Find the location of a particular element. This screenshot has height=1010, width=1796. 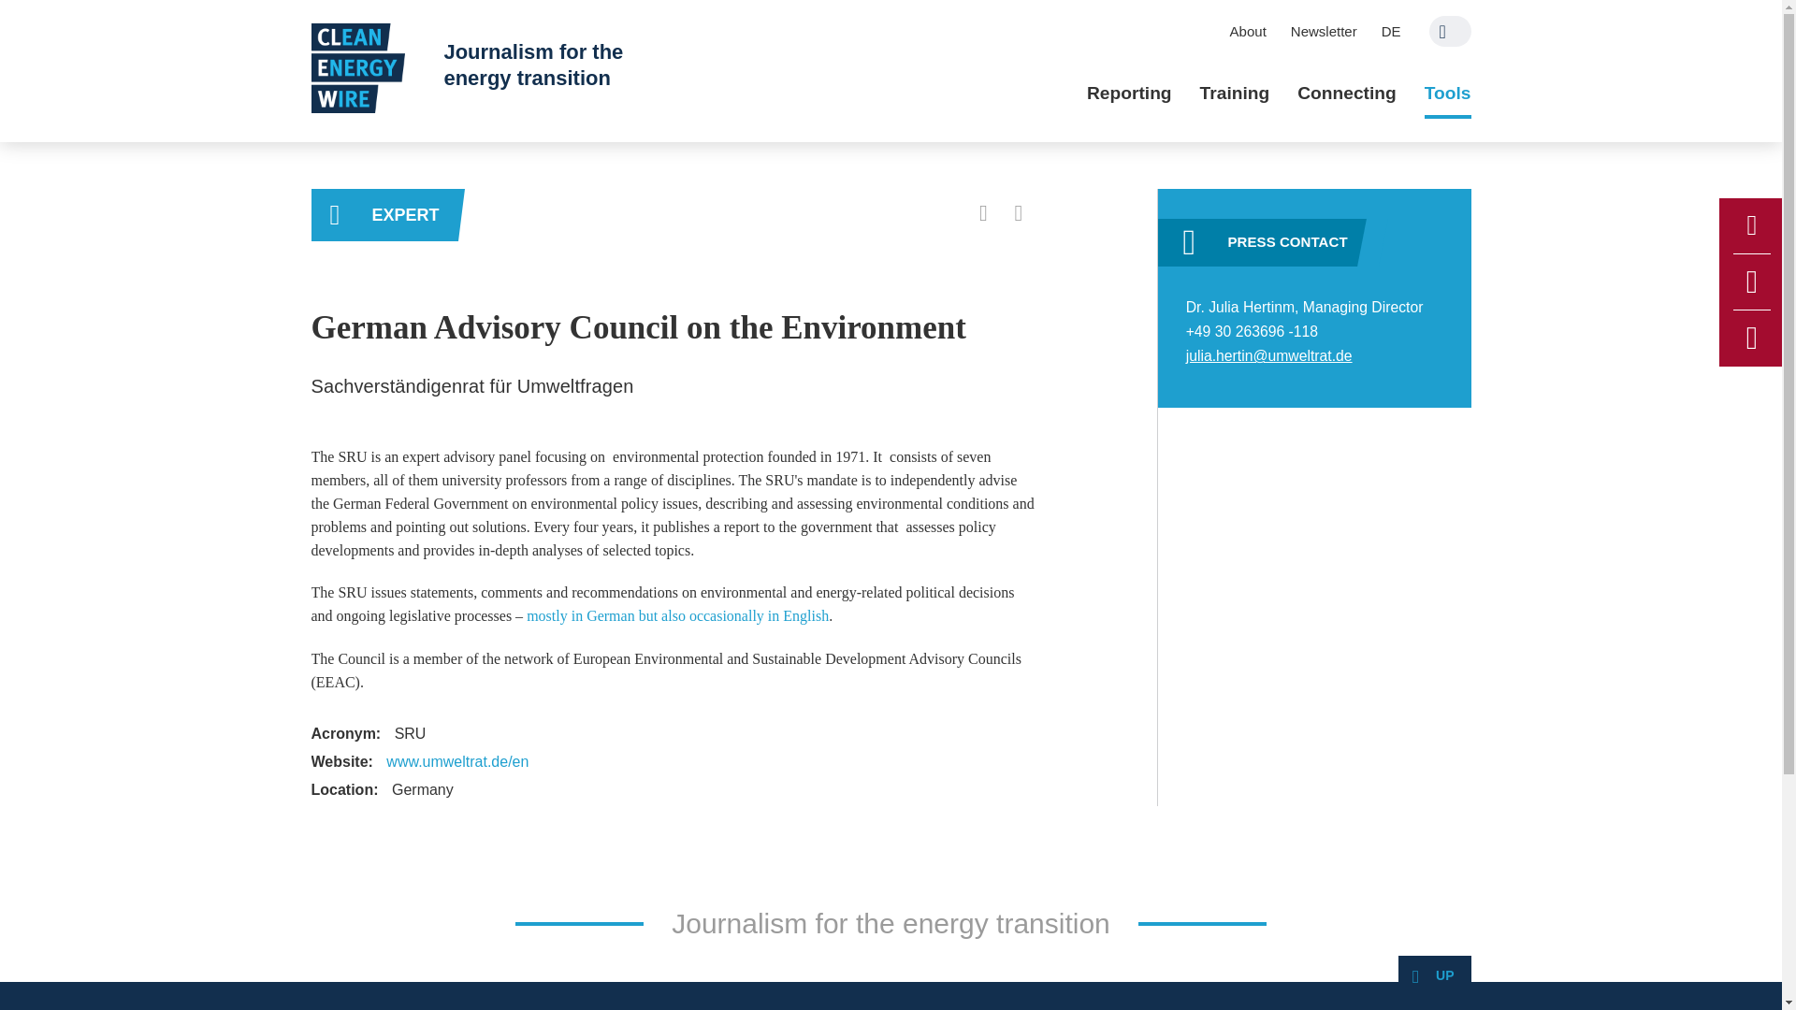

Tools is located at coordinates (1447, 94).